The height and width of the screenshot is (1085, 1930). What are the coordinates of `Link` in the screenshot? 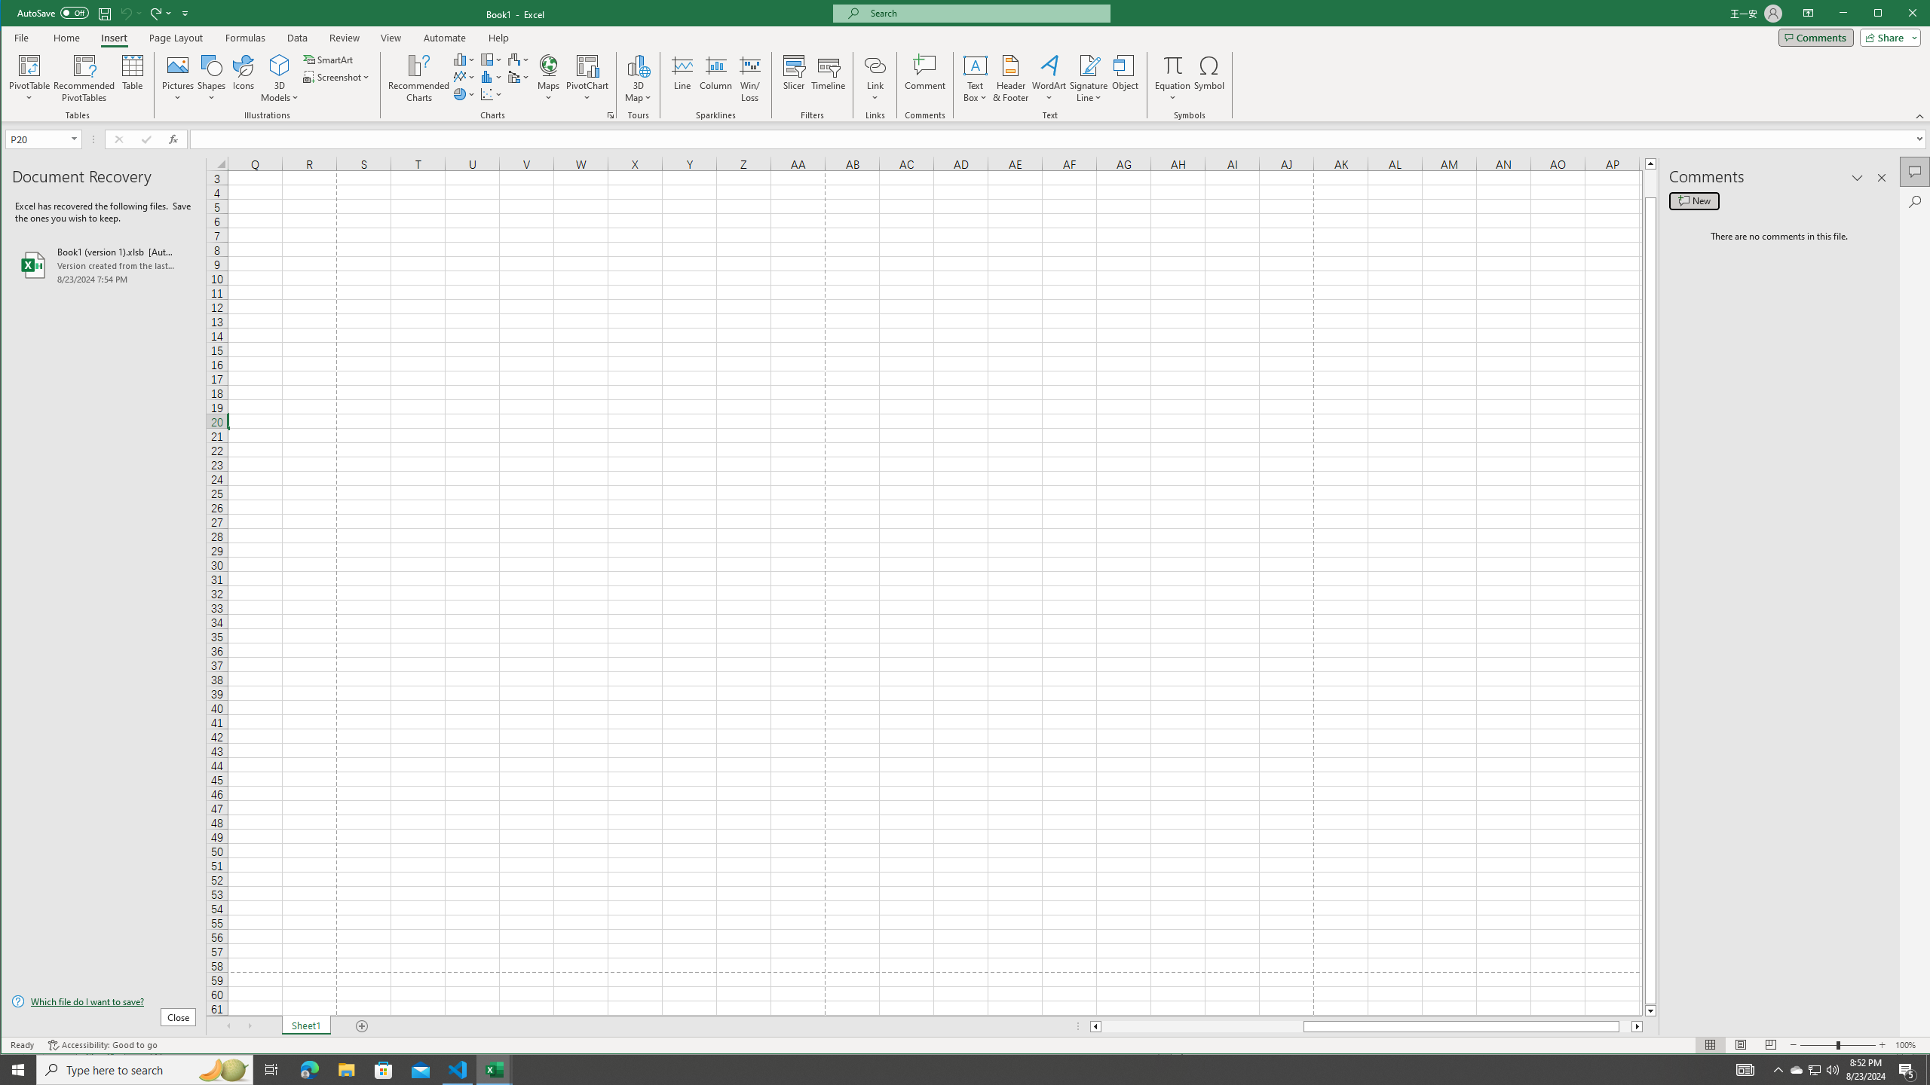 It's located at (875, 65).